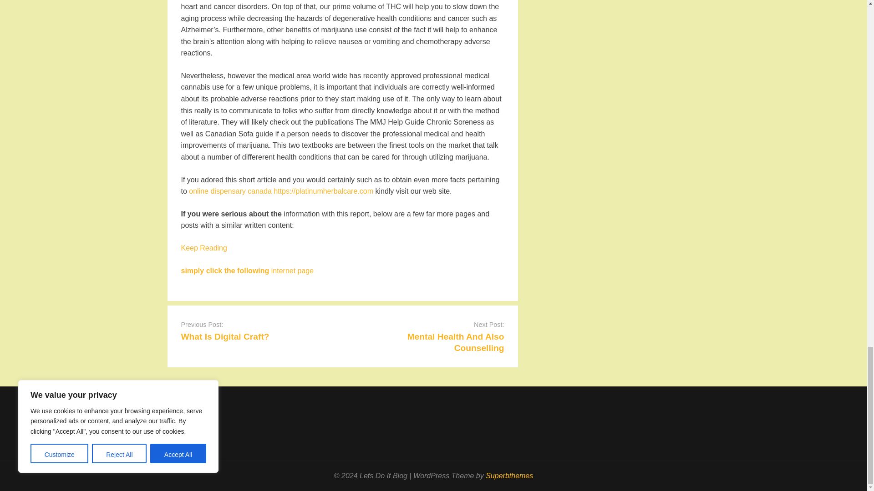 The image size is (874, 491). I want to click on Keep Reading, so click(204, 248).